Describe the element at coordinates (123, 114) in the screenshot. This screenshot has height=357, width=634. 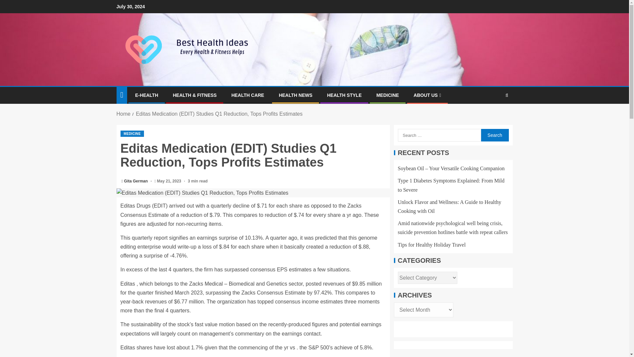
I see `Home` at that location.